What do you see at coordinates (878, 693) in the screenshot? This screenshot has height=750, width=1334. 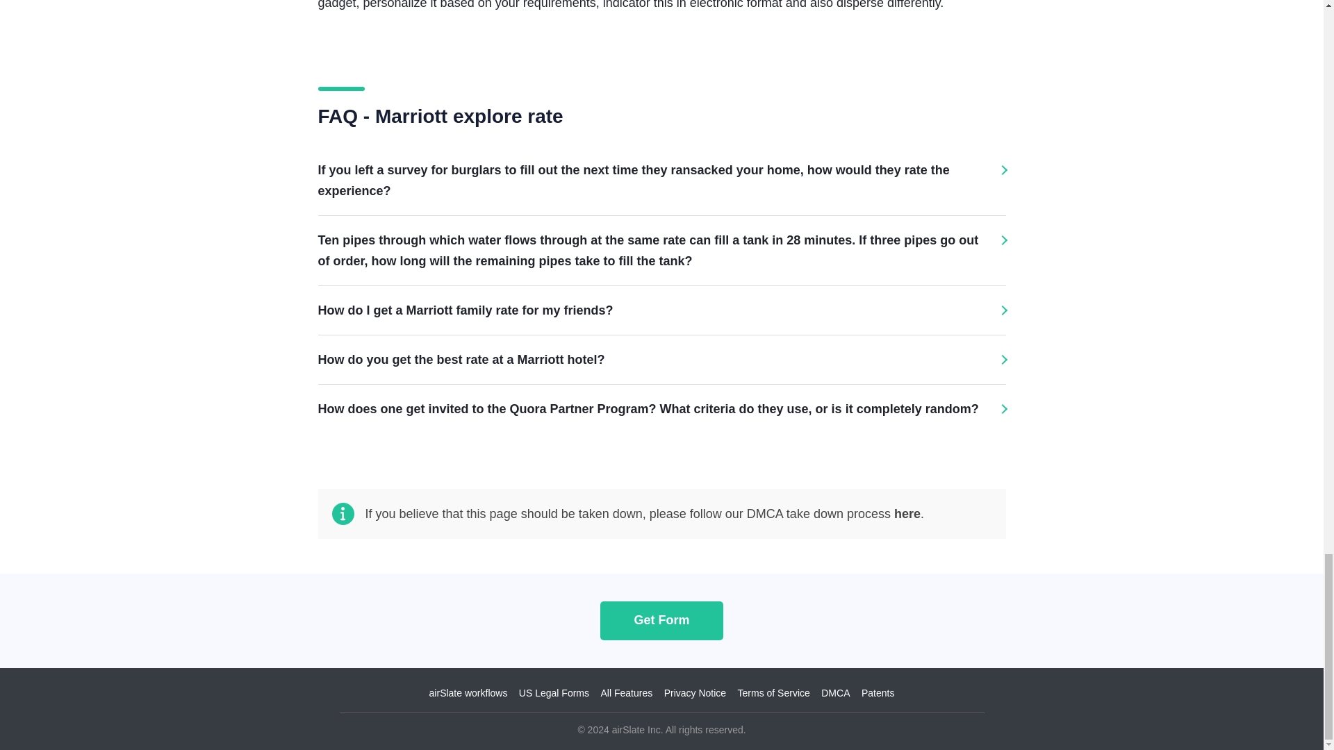 I see `Patents` at bounding box center [878, 693].